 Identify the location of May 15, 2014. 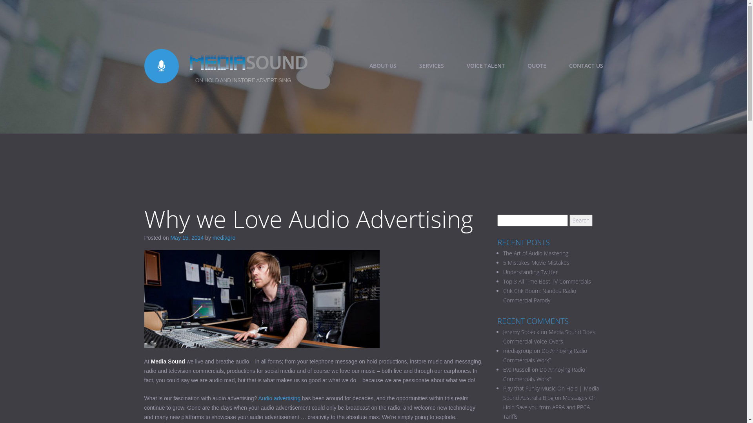
(187, 238).